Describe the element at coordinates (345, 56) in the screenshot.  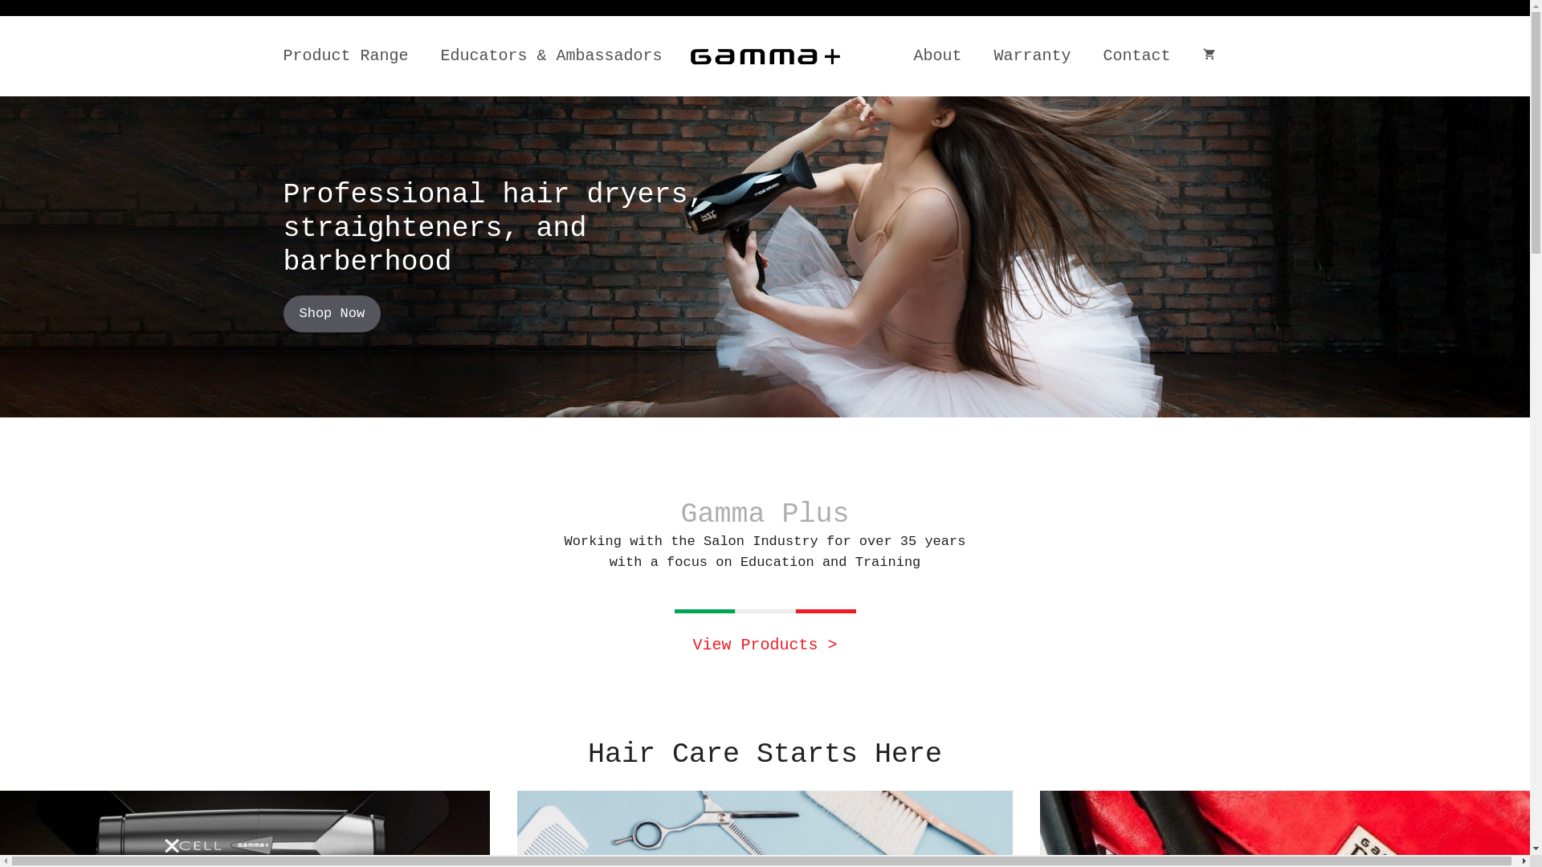
I see `Product Range` at that location.